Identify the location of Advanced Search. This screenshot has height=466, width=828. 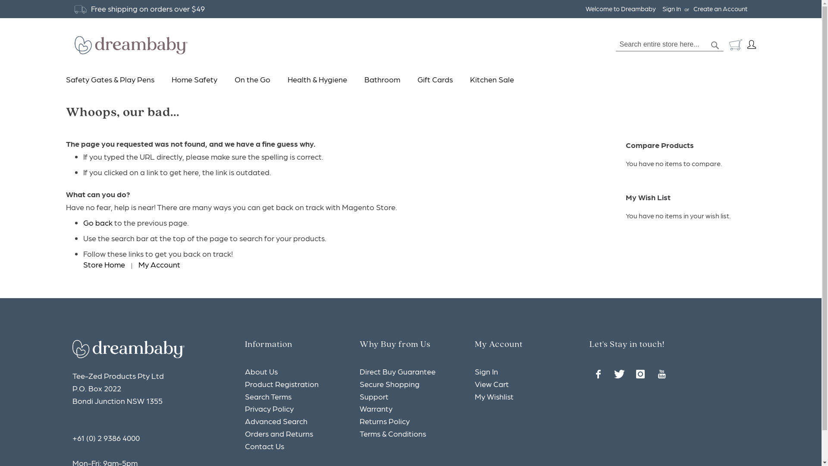
(276, 421).